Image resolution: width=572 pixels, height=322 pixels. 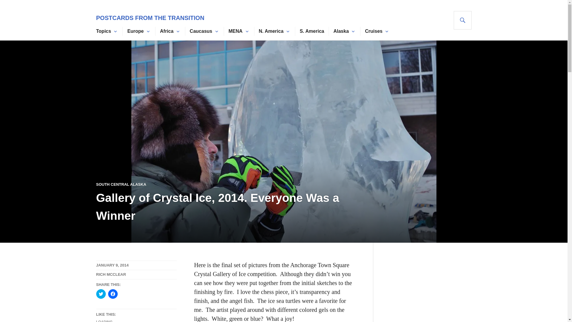 What do you see at coordinates (150, 18) in the screenshot?
I see `POSTCARDS FROM THE TRANSITION` at bounding box center [150, 18].